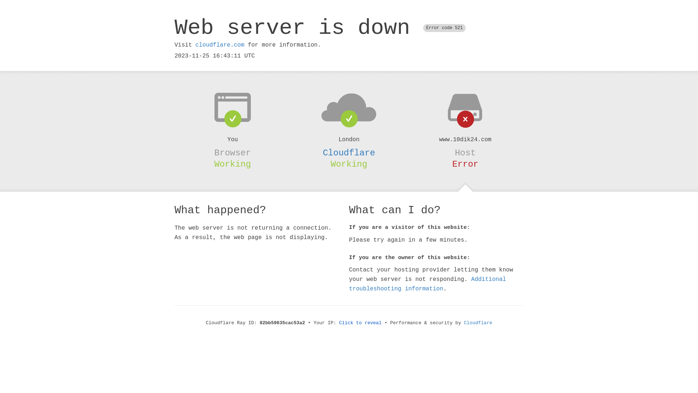 This screenshot has width=698, height=393. Describe the element at coordinates (428, 284) in the screenshot. I see `Additional troubleshooting information` at that location.